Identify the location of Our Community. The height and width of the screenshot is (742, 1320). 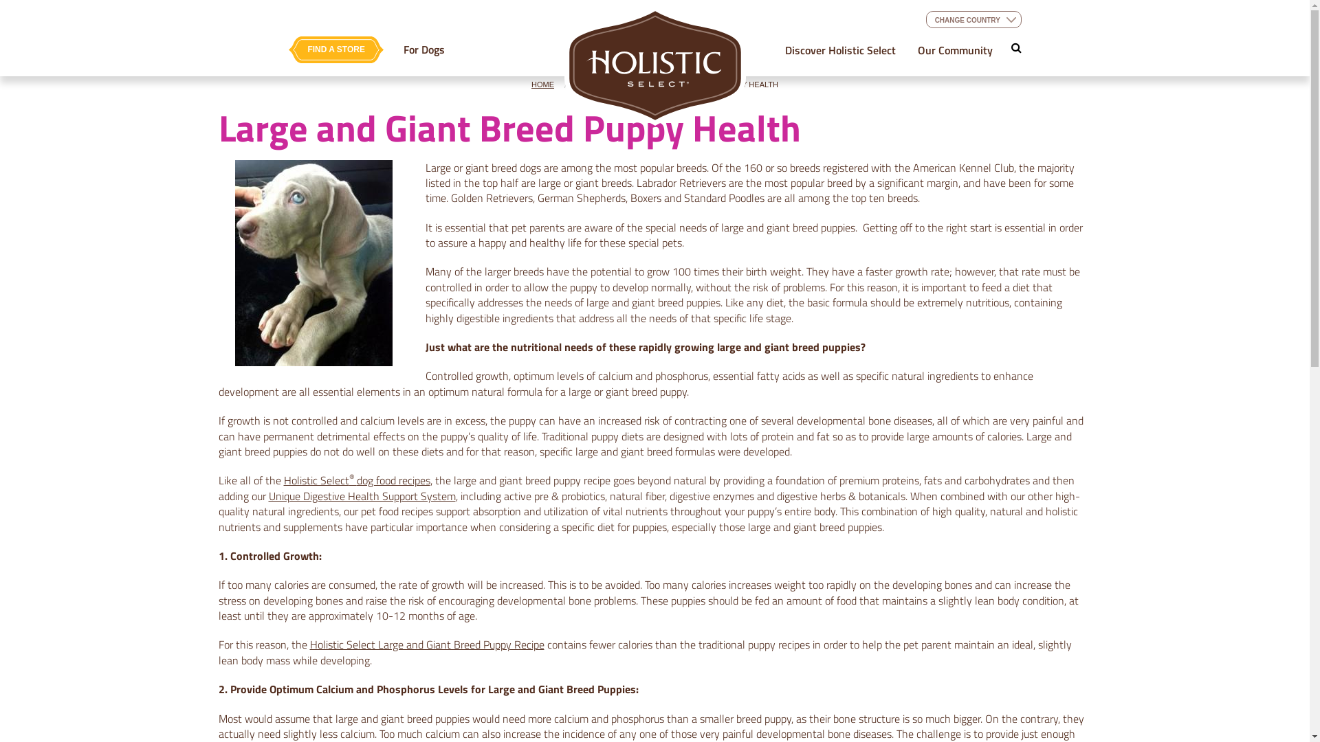
(956, 50).